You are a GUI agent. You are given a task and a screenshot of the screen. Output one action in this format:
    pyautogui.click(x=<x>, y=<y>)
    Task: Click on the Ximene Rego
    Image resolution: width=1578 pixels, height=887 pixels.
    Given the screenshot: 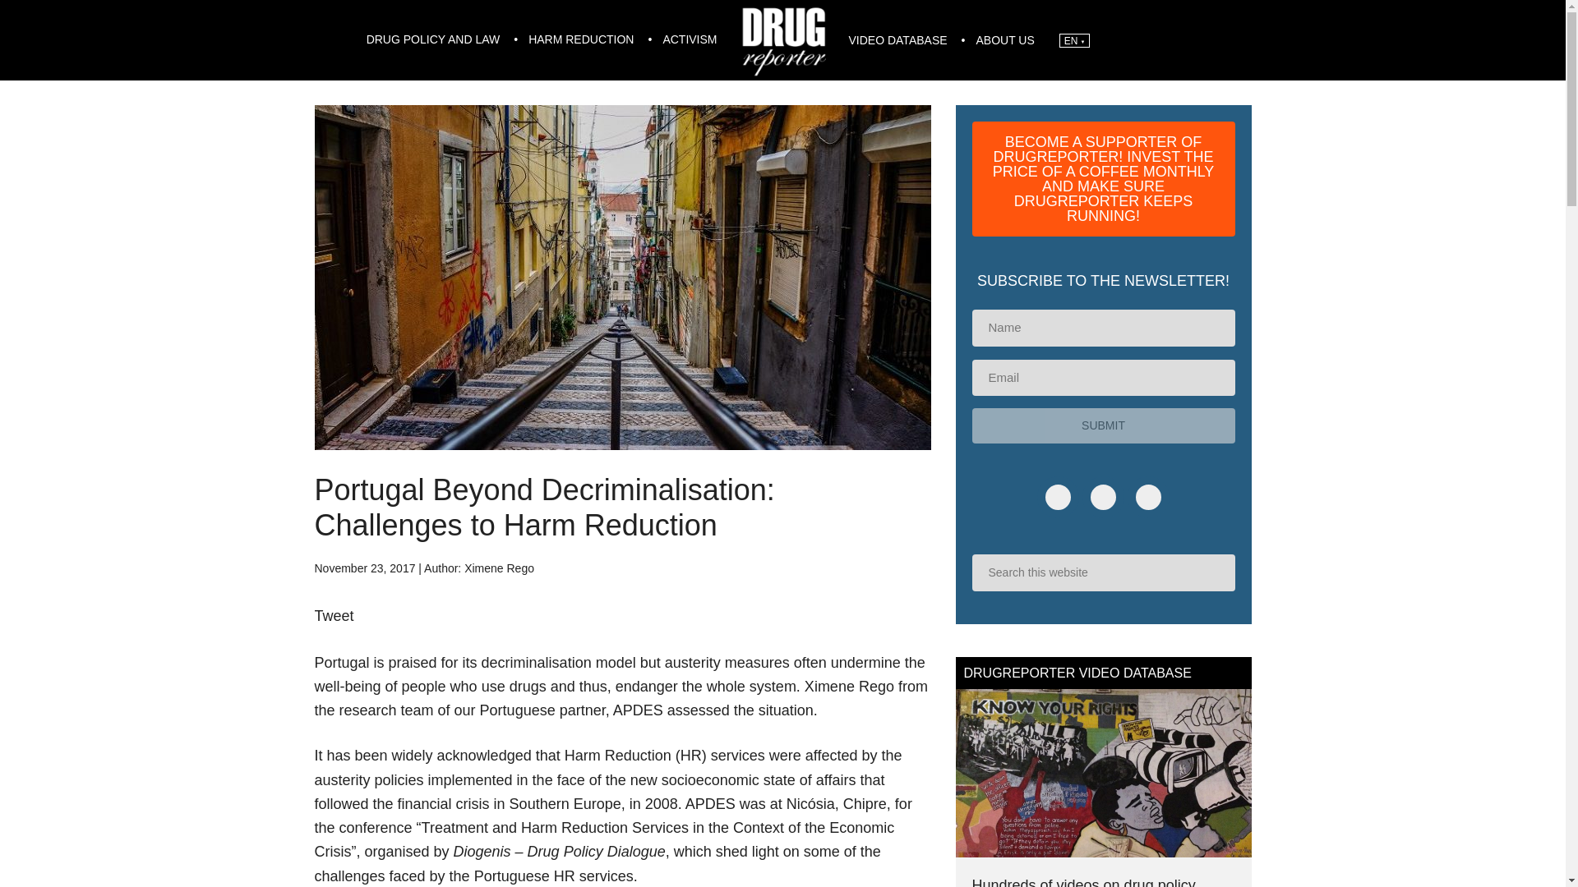 What is the action you would take?
    pyautogui.click(x=499, y=568)
    